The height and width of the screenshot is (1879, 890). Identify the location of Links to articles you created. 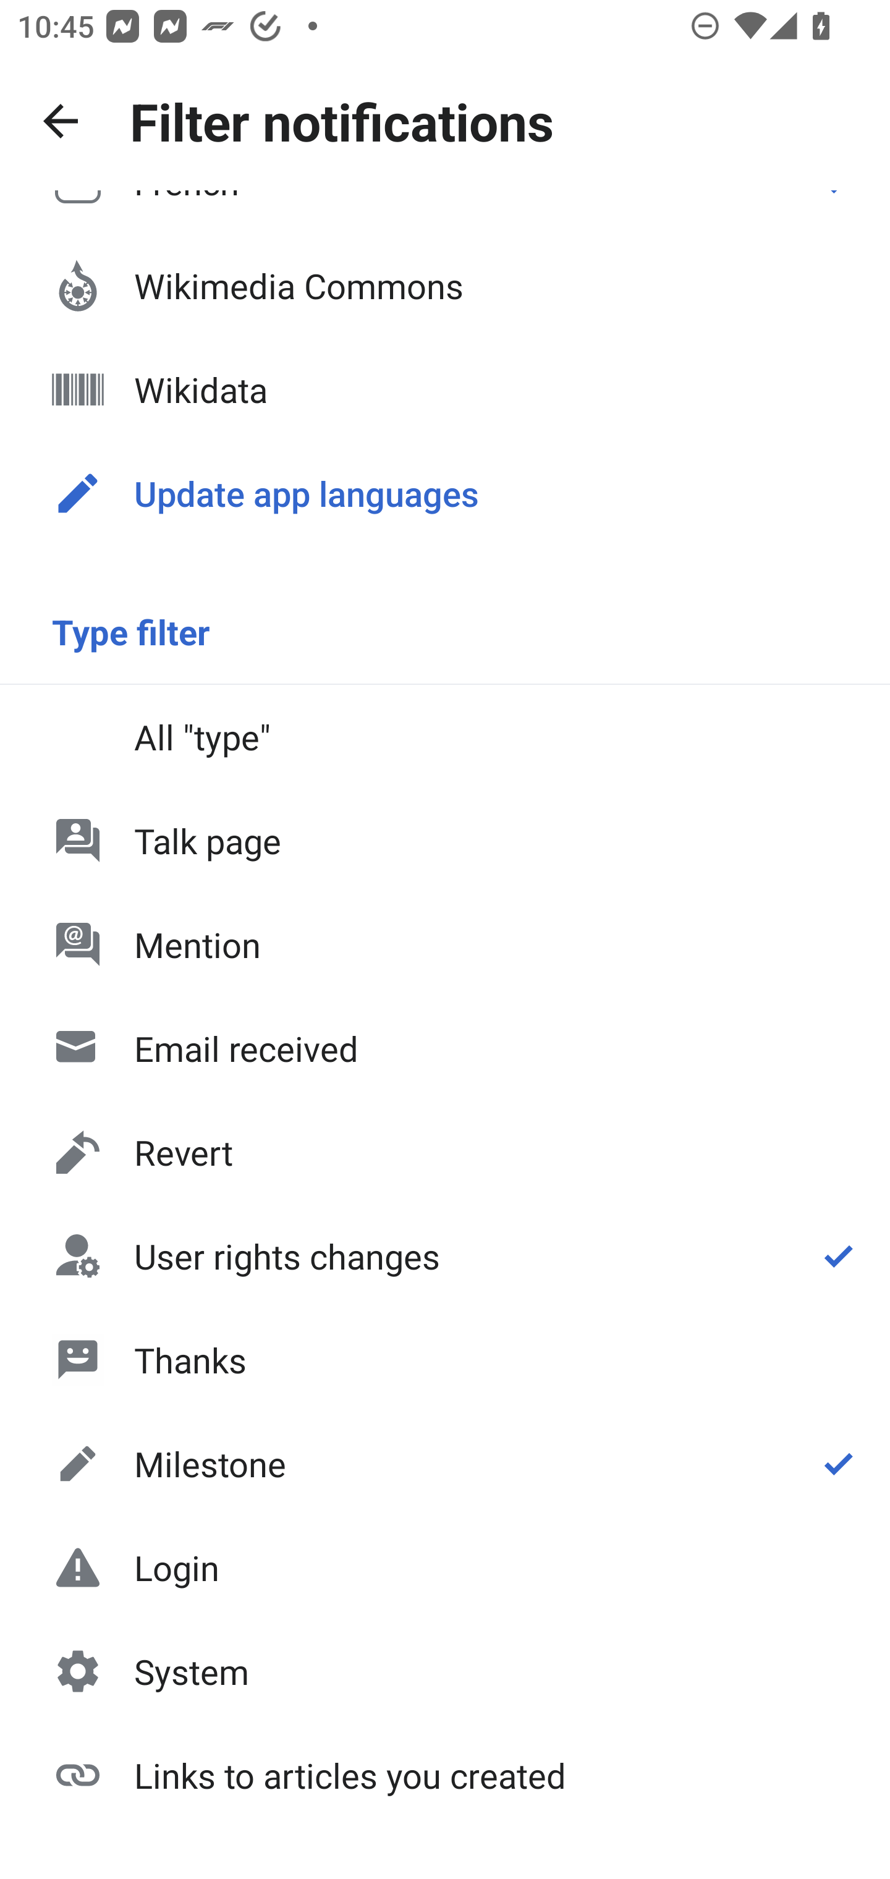
(445, 1774).